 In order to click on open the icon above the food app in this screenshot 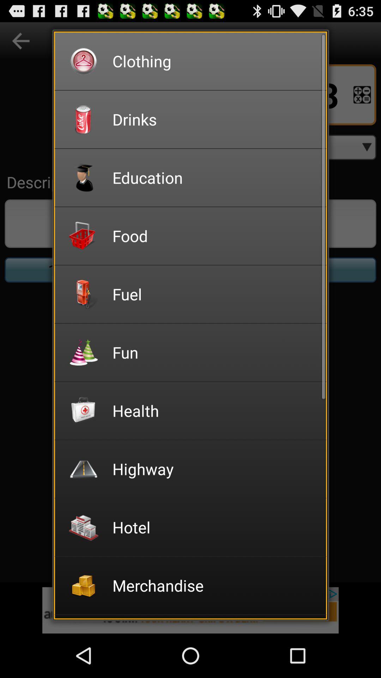, I will do `click(214, 177)`.